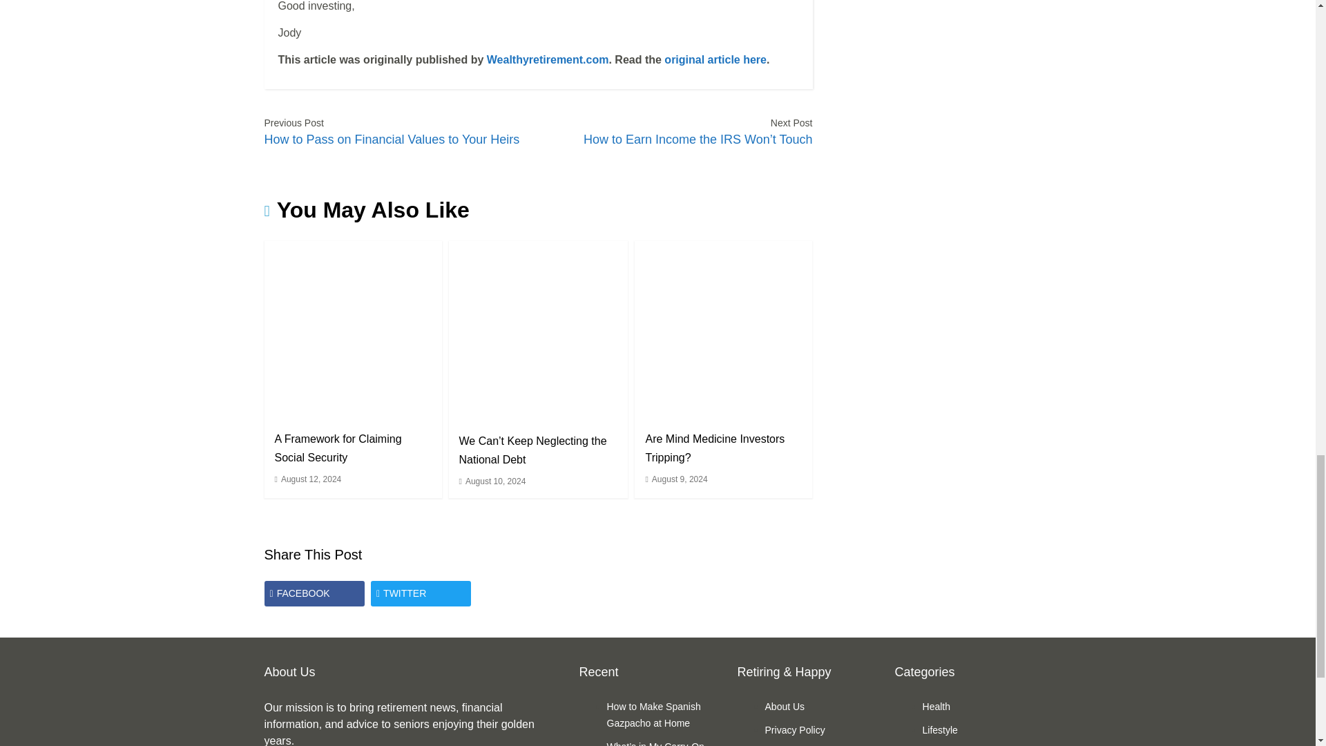 Image resolution: width=1326 pixels, height=746 pixels. What do you see at coordinates (392, 138) in the screenshot?
I see `How to Pass on Financial Values to Your Heirs` at bounding box center [392, 138].